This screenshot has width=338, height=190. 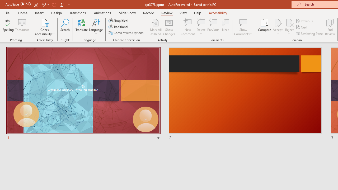 I want to click on Help, so click(x=198, y=13).